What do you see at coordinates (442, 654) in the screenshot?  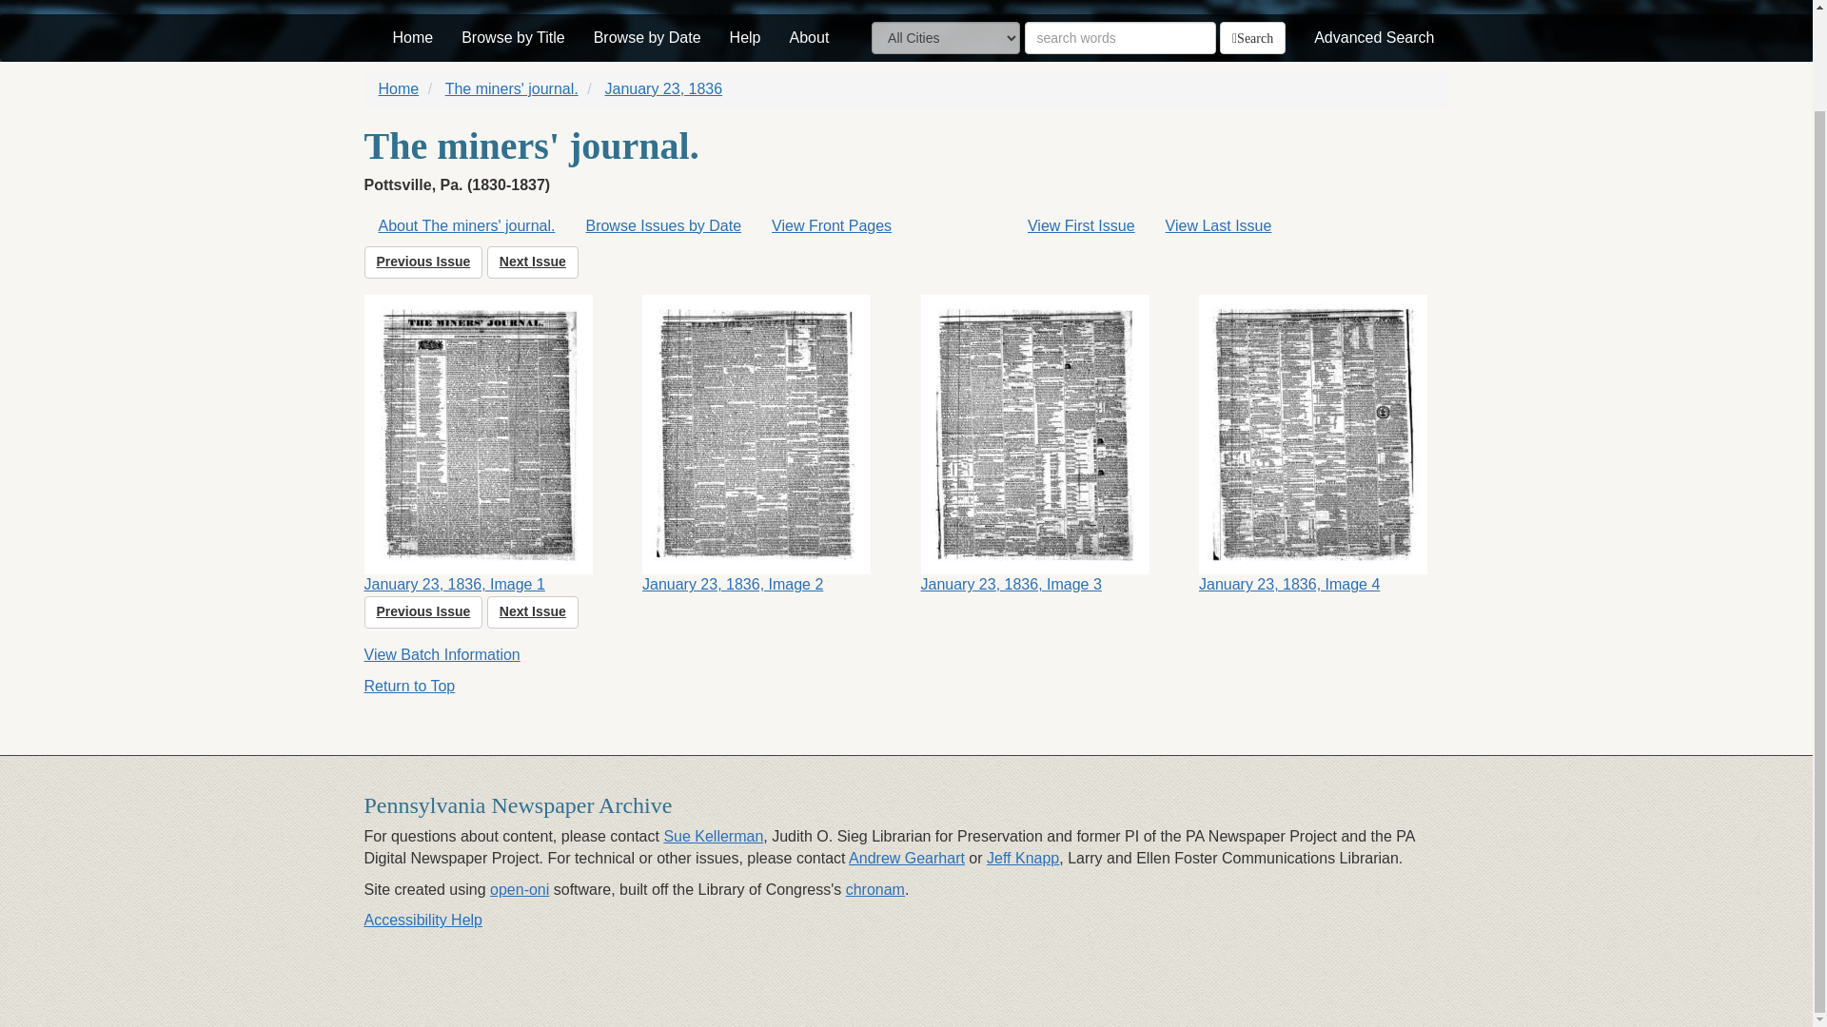 I see `View Batch Information` at bounding box center [442, 654].